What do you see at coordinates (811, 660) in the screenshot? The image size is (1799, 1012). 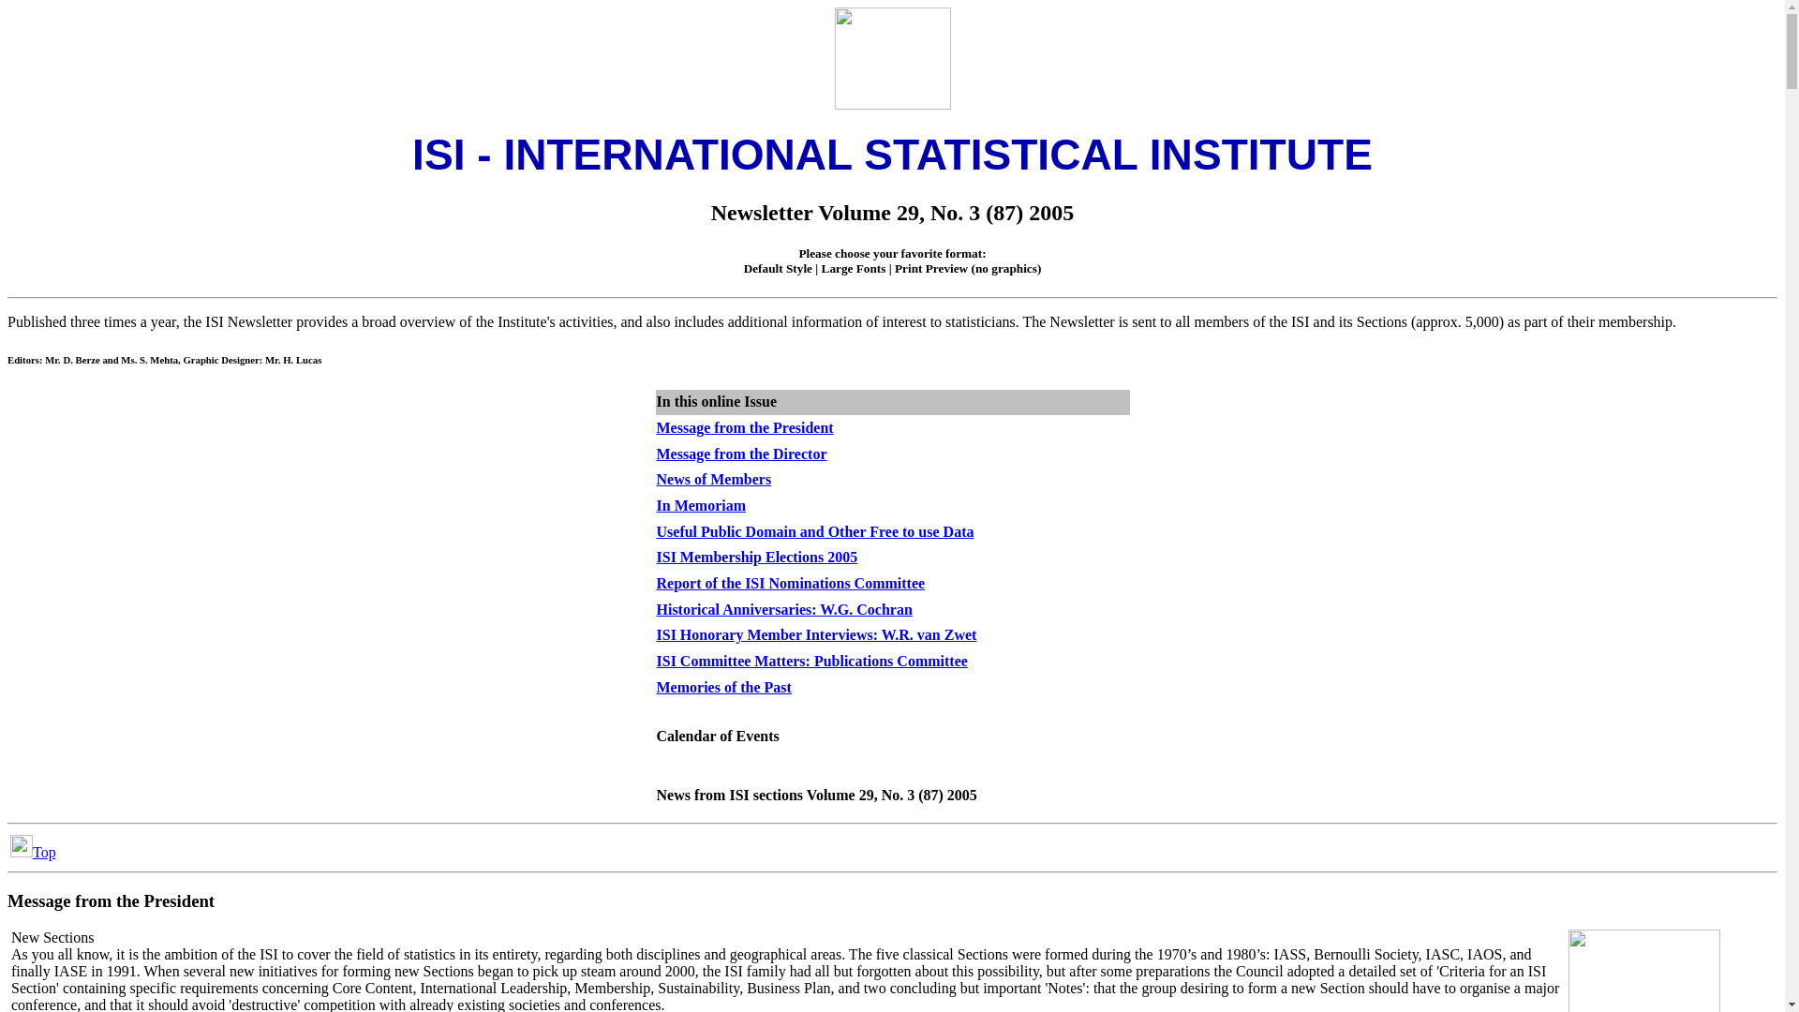 I see `ISI Committee Matters: Publications Committee` at bounding box center [811, 660].